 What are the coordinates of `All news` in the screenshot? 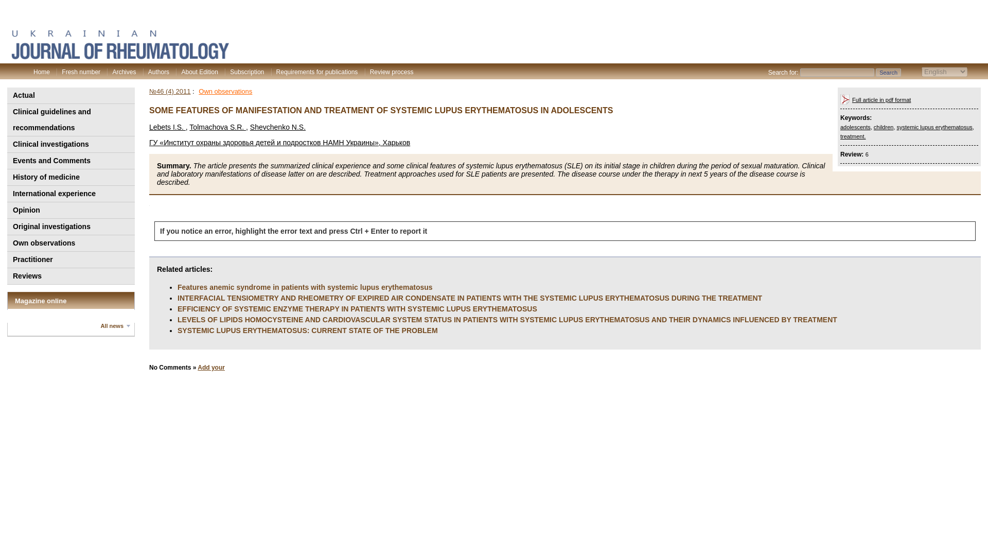 It's located at (115, 326).